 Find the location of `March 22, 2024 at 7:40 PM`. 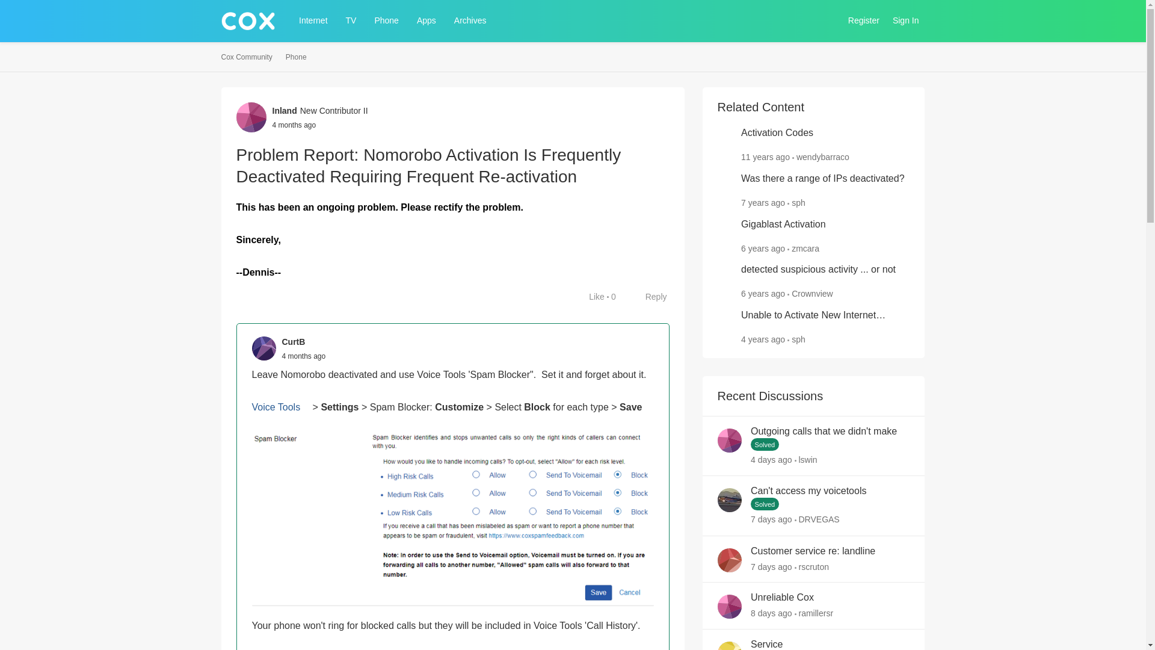

March 22, 2024 at 7:40 PM is located at coordinates (294, 124).